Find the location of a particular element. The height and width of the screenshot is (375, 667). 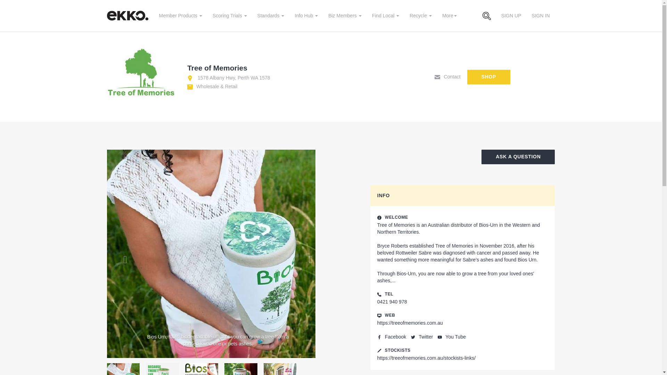

Standards is located at coordinates (271, 15).